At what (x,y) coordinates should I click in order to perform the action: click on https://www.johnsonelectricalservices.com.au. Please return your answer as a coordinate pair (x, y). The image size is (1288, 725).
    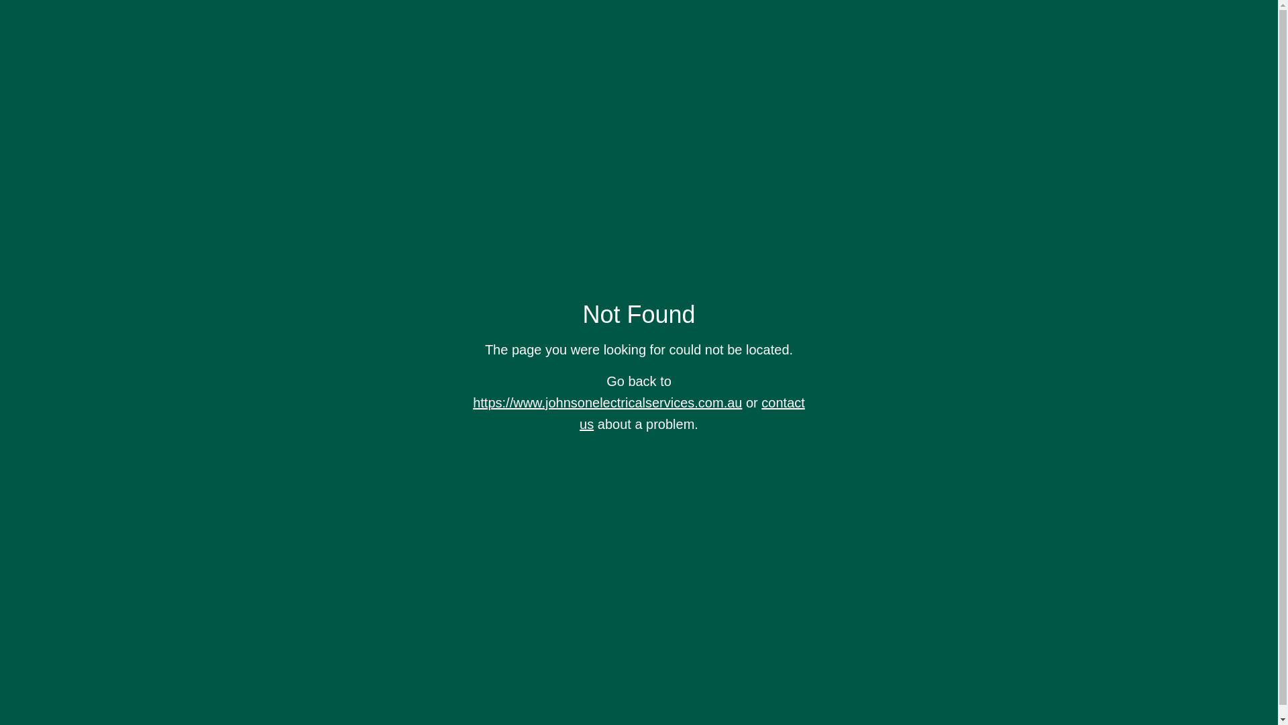
    Looking at the image, I should click on (608, 403).